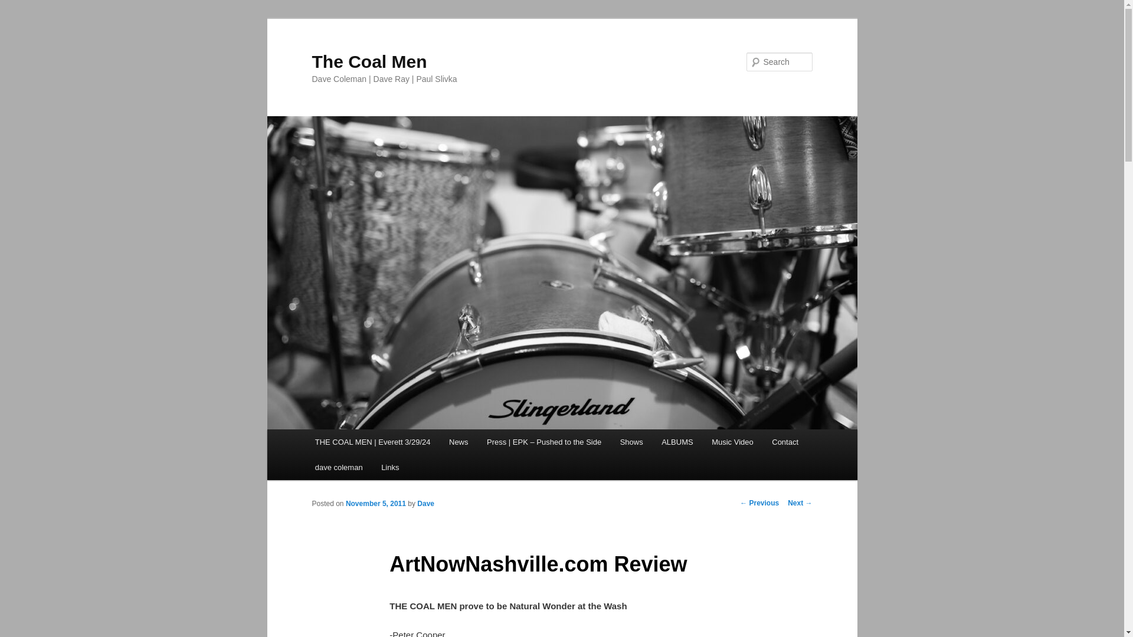  What do you see at coordinates (375, 503) in the screenshot?
I see `November 5, 2011` at bounding box center [375, 503].